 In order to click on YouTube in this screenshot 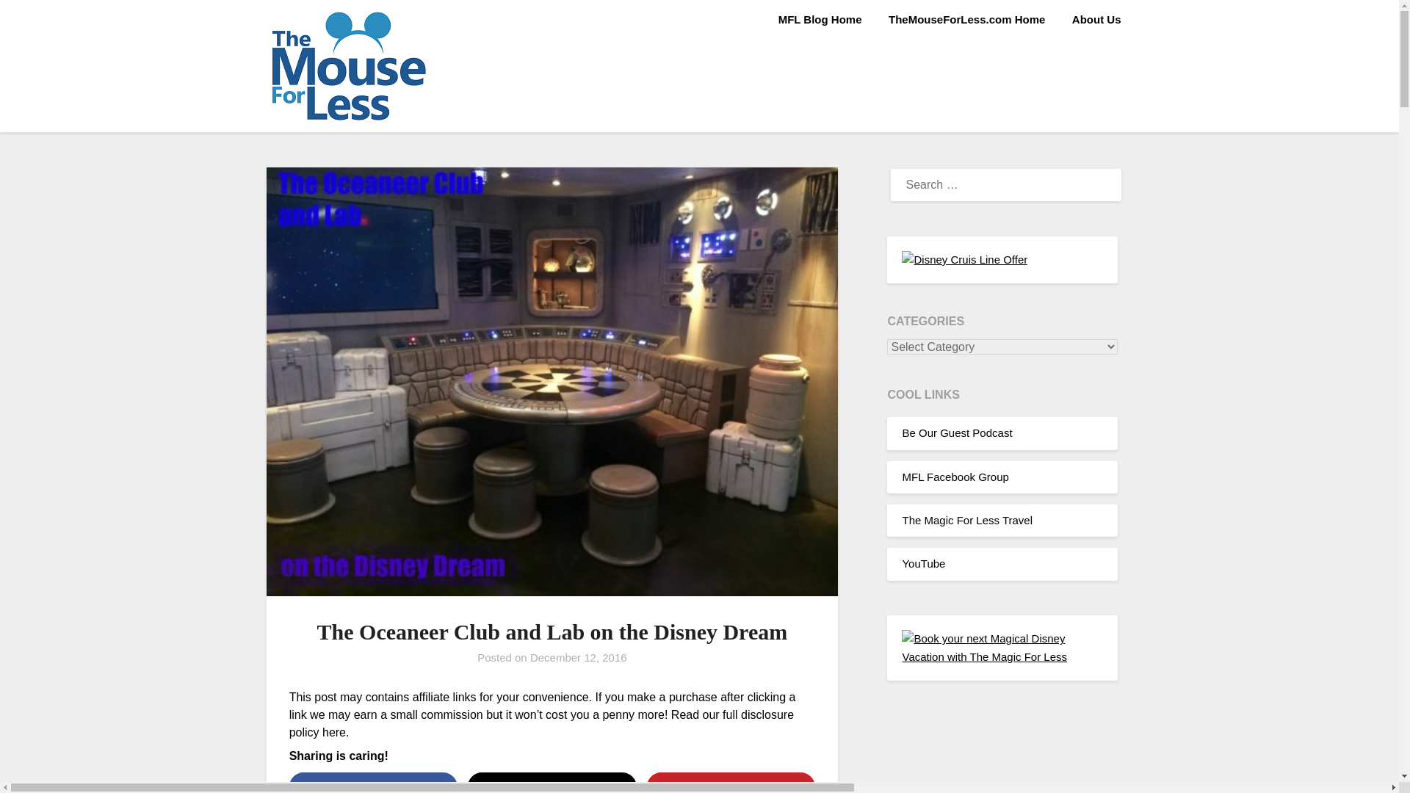, I will do `click(923, 564)`.